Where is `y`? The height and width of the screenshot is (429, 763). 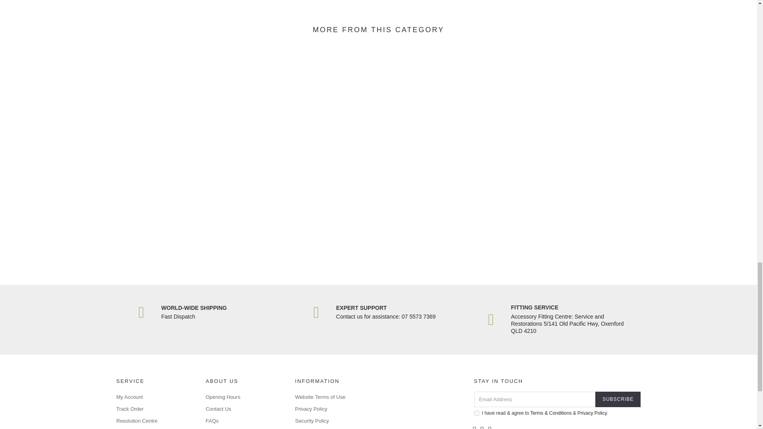 y is located at coordinates (476, 413).